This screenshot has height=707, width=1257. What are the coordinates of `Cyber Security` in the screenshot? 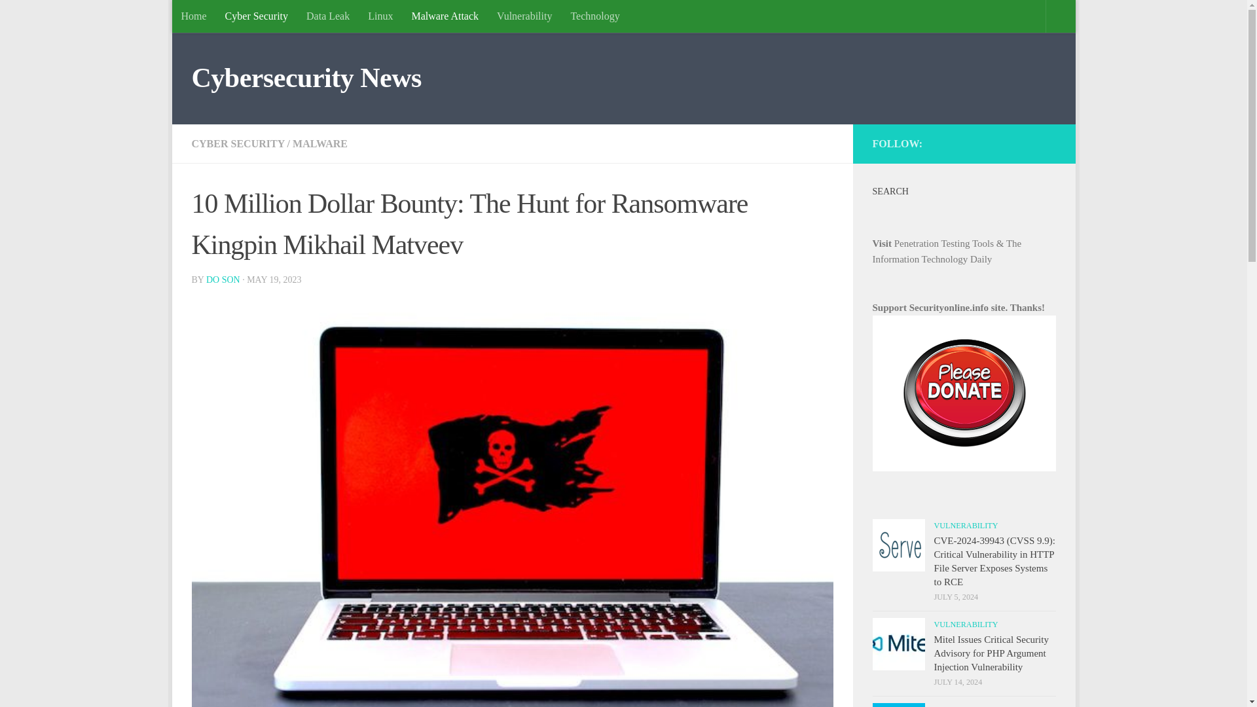 It's located at (257, 16).